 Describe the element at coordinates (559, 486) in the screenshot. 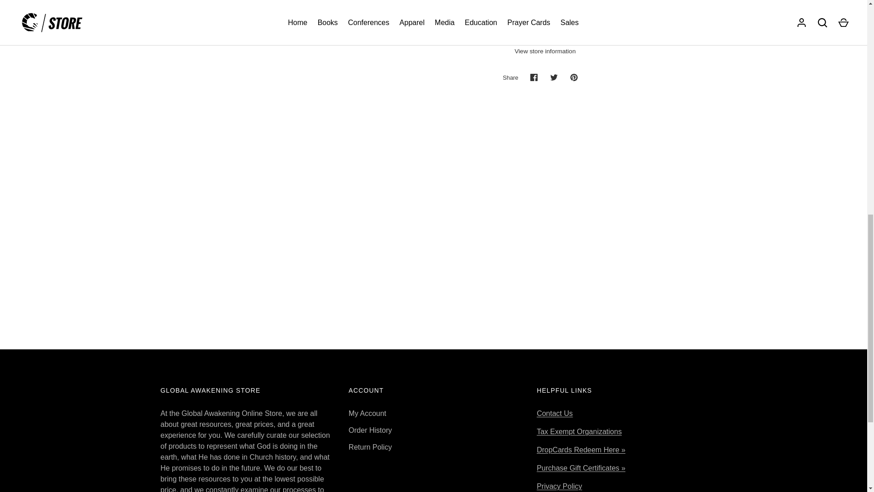

I see `Privacy Policy` at that location.